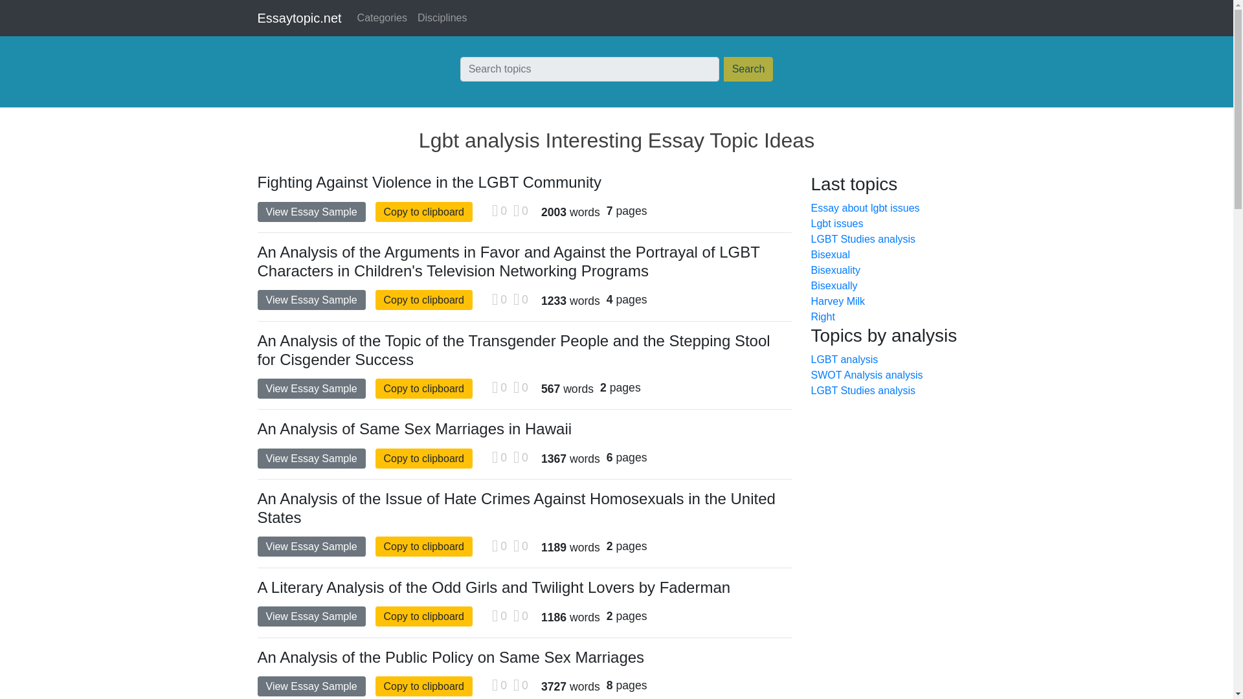 The image size is (1243, 699). I want to click on Copy to clipboard, so click(424, 212).